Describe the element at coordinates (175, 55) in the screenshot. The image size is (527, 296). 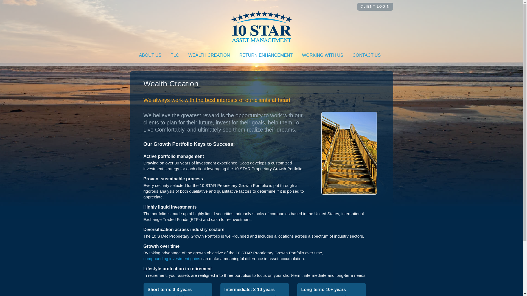
I see `TLC` at that location.